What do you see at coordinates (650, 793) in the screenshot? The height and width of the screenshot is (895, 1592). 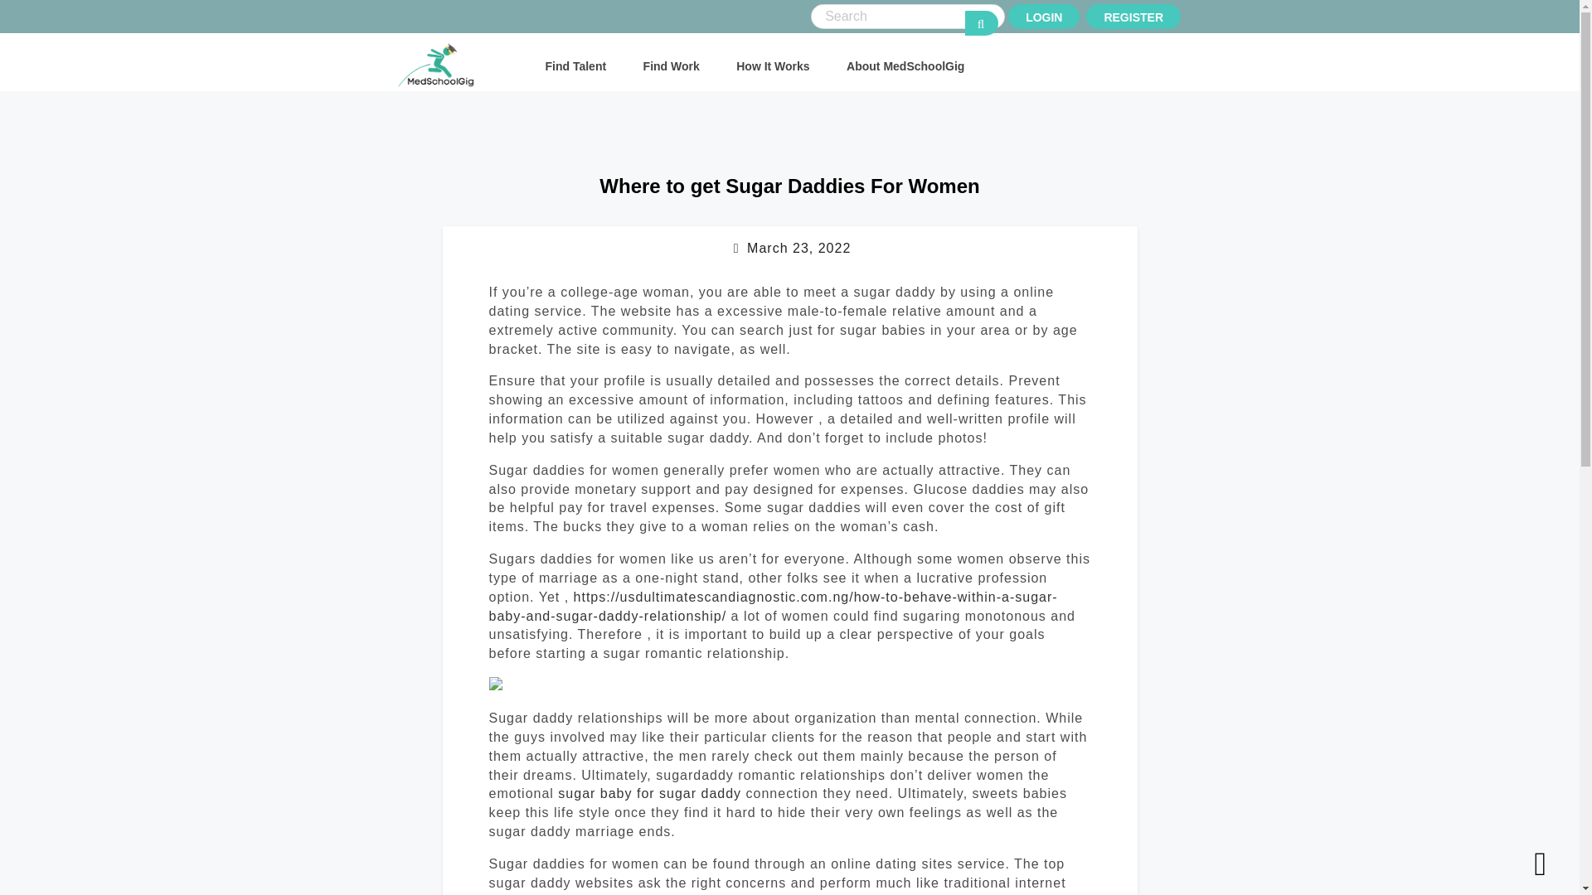 I see `sugar baby for sugar daddy` at bounding box center [650, 793].